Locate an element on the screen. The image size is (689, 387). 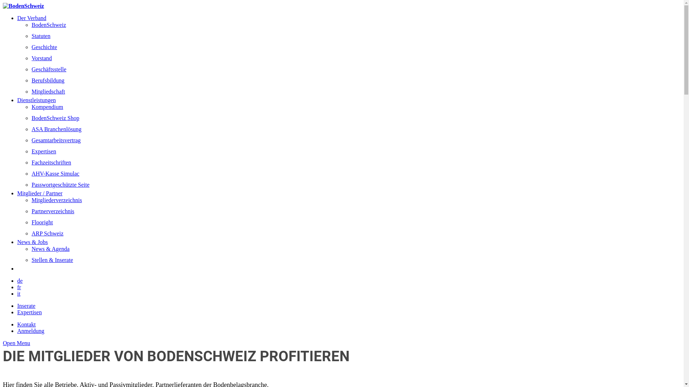
Open Menu is located at coordinates (17, 343).